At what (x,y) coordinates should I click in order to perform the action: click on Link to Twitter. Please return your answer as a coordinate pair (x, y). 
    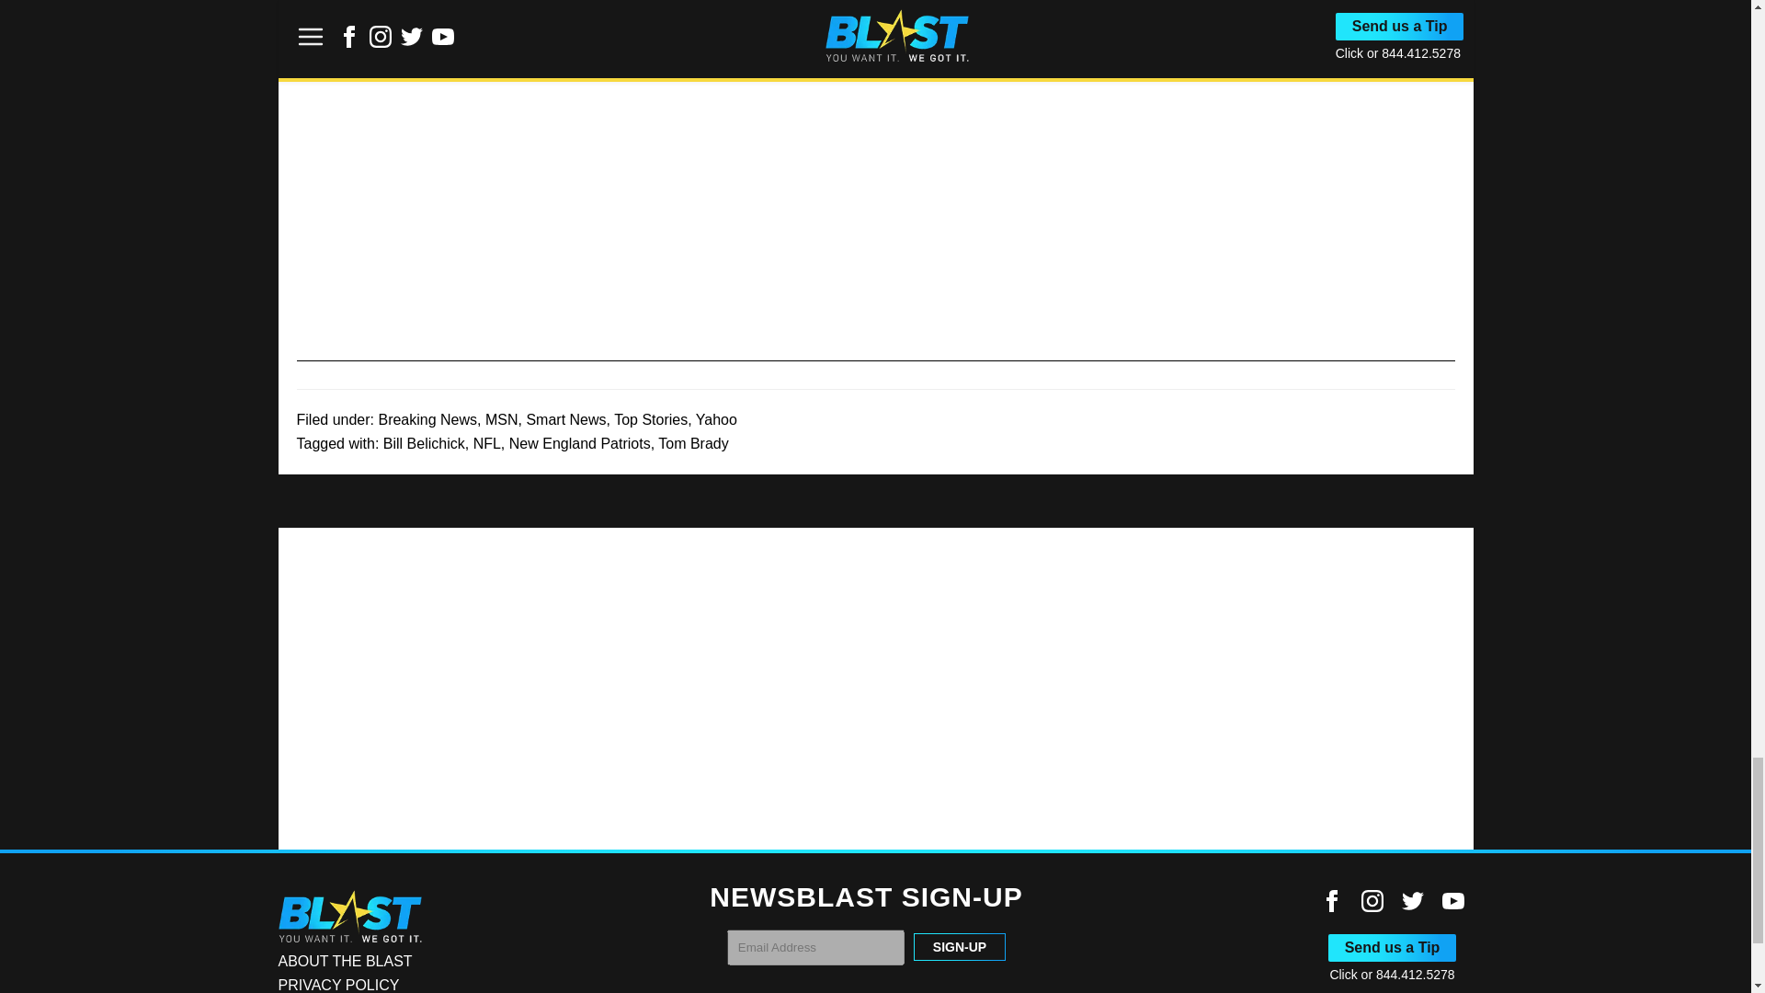
    Looking at the image, I should click on (1412, 901).